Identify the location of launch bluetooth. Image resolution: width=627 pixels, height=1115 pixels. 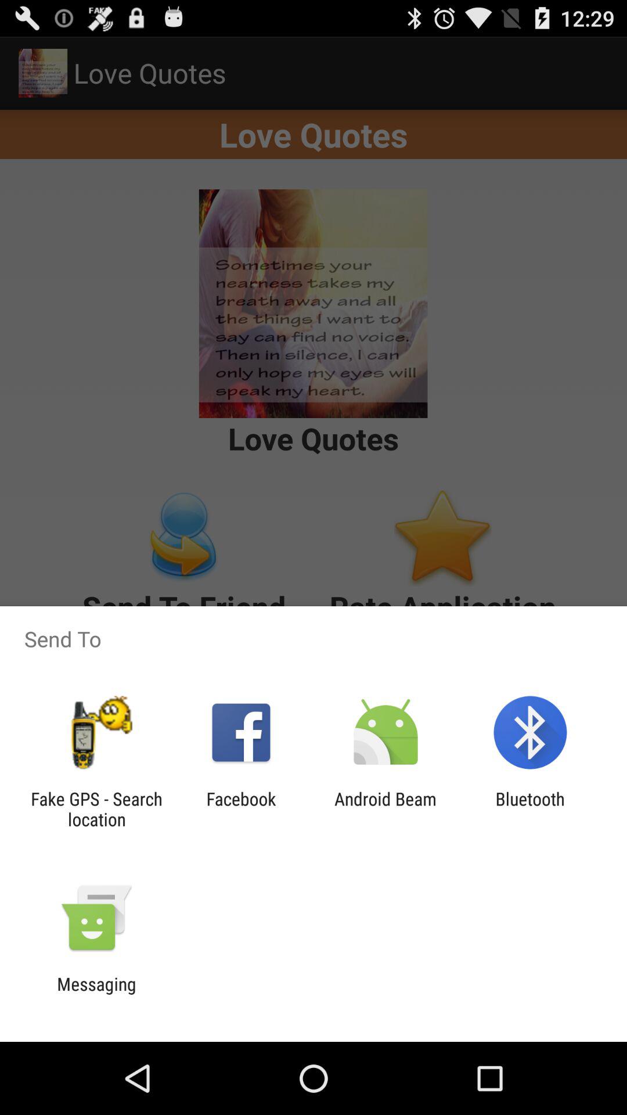
(529, 809).